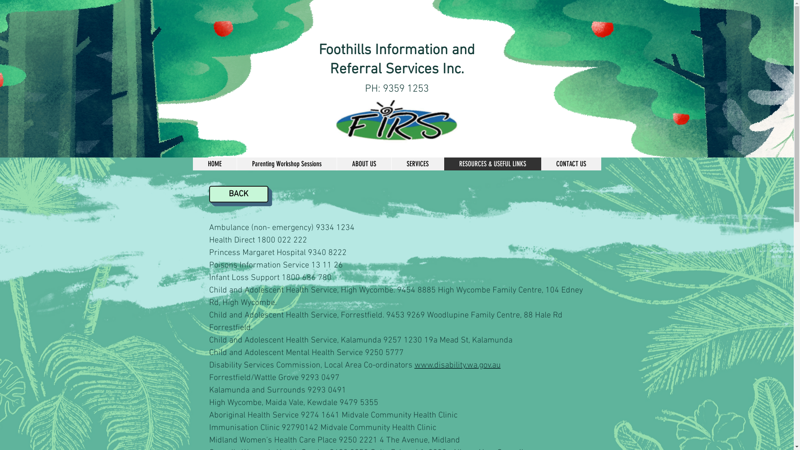 Image resolution: width=800 pixels, height=450 pixels. I want to click on SERVICES, so click(417, 164).